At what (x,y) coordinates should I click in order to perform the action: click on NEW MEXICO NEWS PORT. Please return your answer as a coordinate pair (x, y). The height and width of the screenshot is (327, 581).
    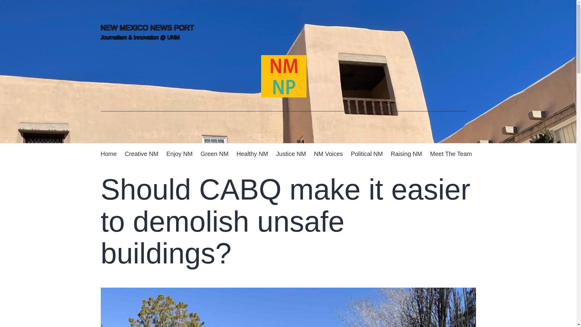
    Looking at the image, I should click on (147, 27).